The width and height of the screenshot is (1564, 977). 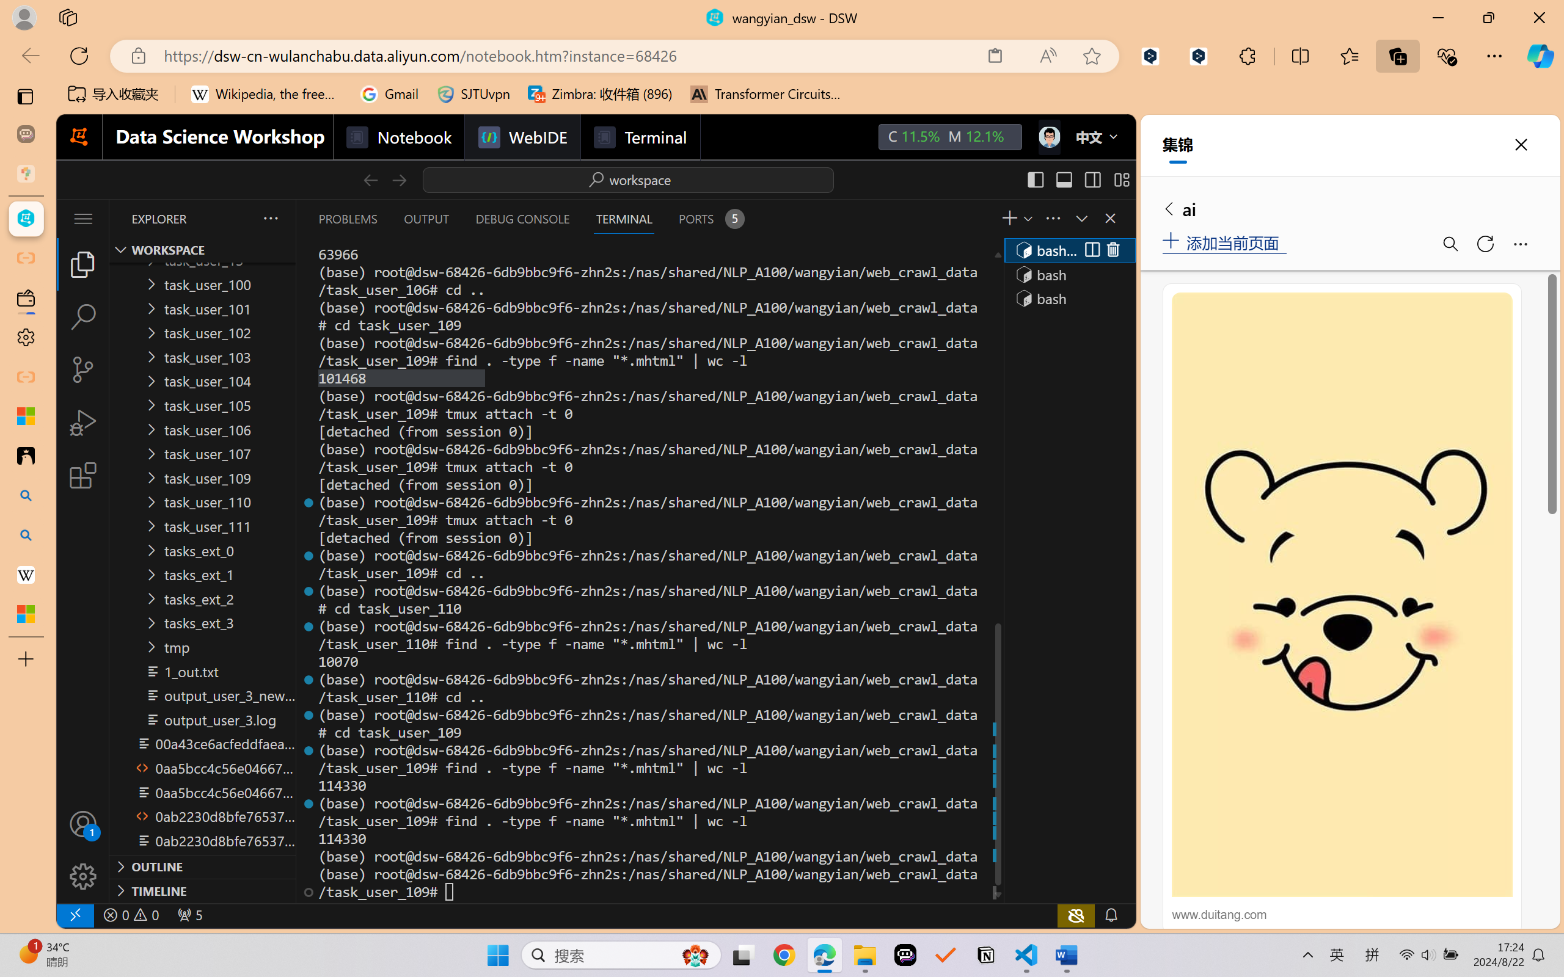 What do you see at coordinates (26, 219) in the screenshot?
I see `wangyian_dsw - DSW` at bounding box center [26, 219].